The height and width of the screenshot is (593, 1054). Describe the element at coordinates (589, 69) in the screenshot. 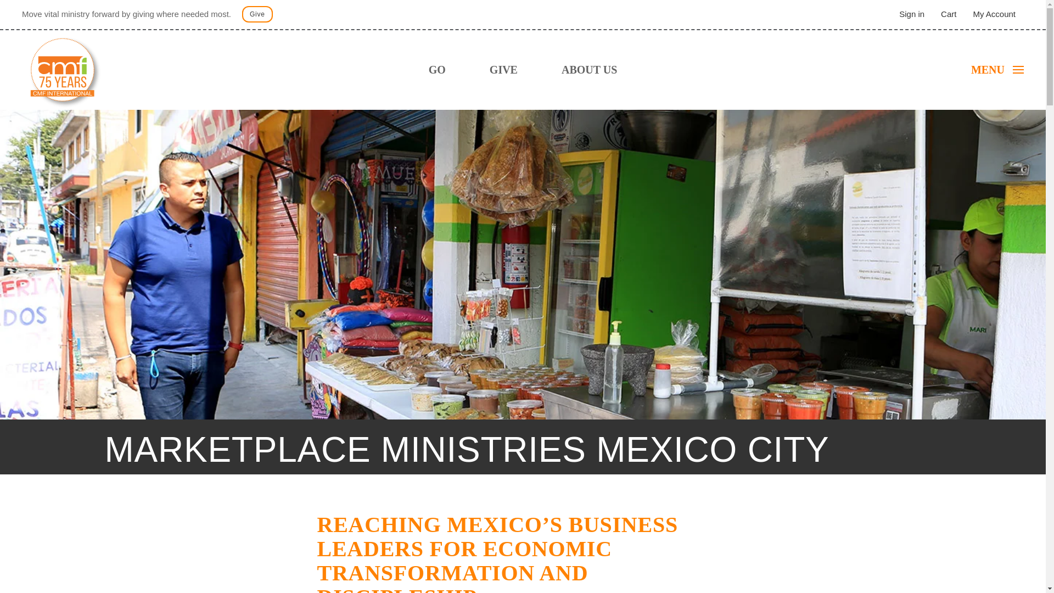

I see `ABOUT US` at that location.